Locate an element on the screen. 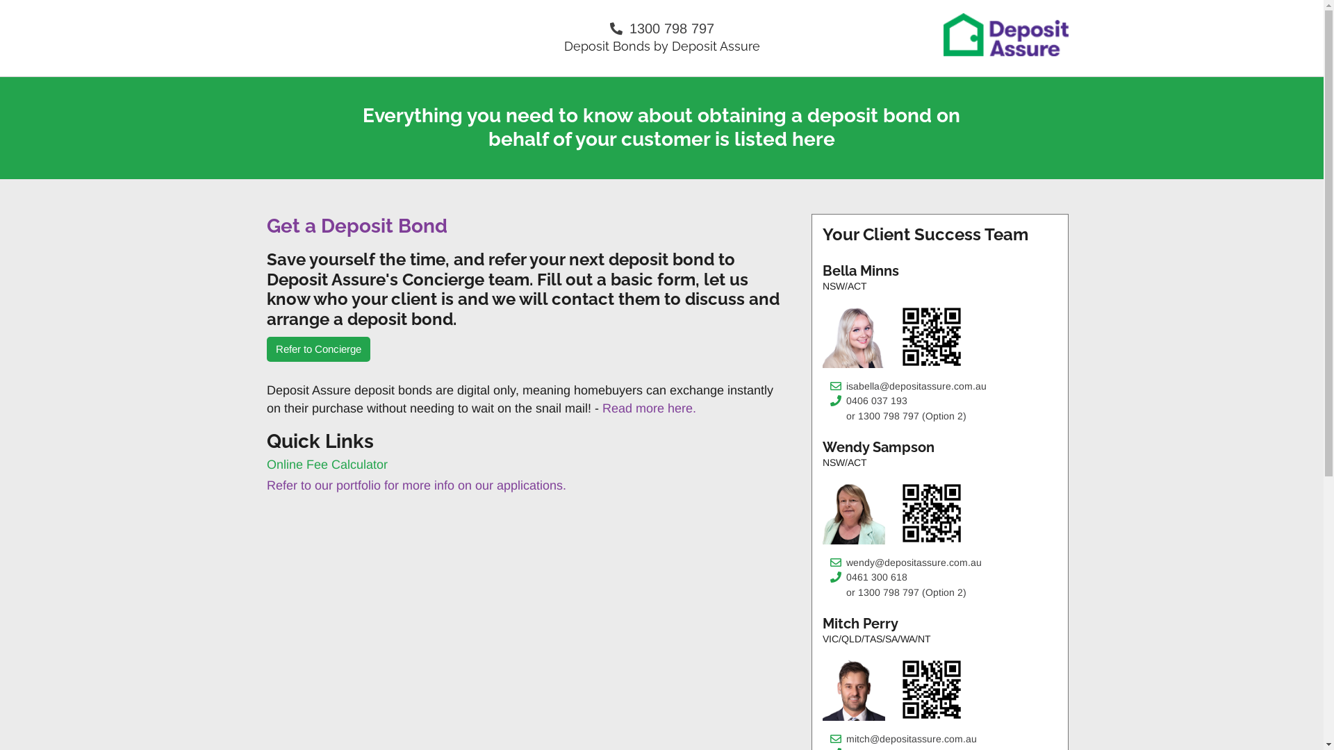  Refer to Concierge is located at coordinates (318, 350).